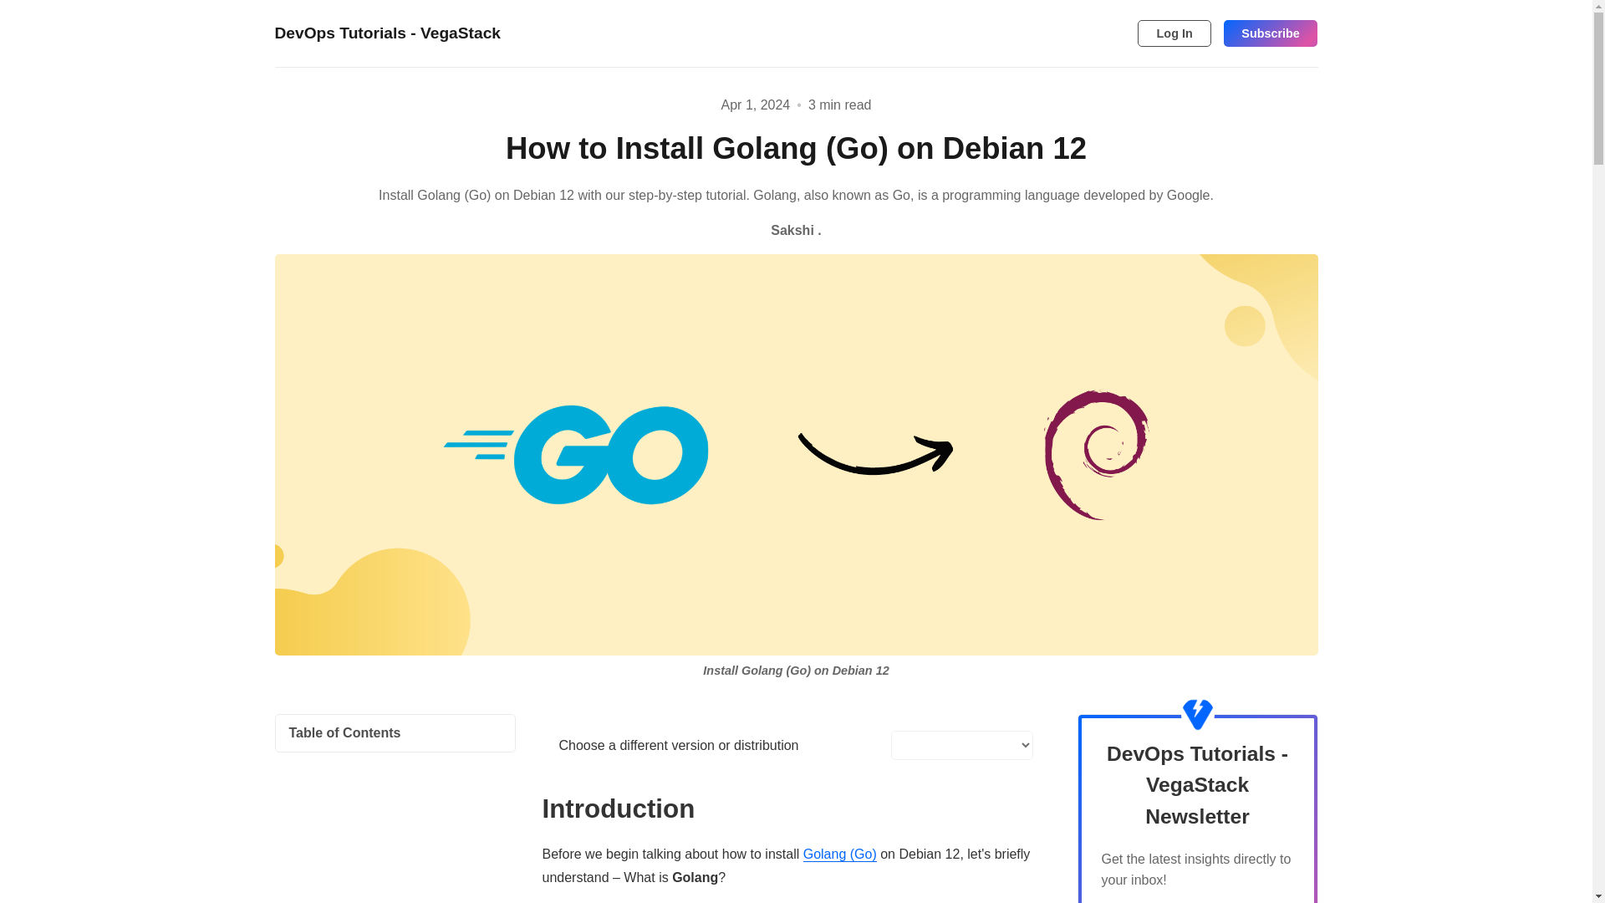 The width and height of the screenshot is (1605, 903). Describe the element at coordinates (1092, 33) in the screenshot. I see `Theme Toggle` at that location.